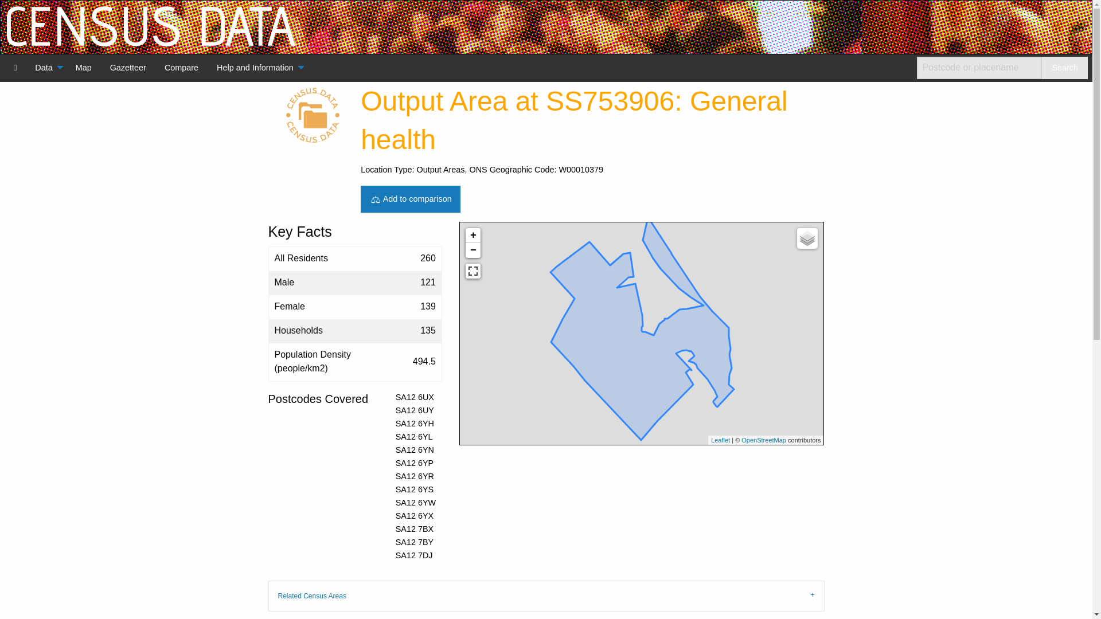 This screenshot has height=619, width=1101. What do you see at coordinates (46, 68) in the screenshot?
I see `Data` at bounding box center [46, 68].